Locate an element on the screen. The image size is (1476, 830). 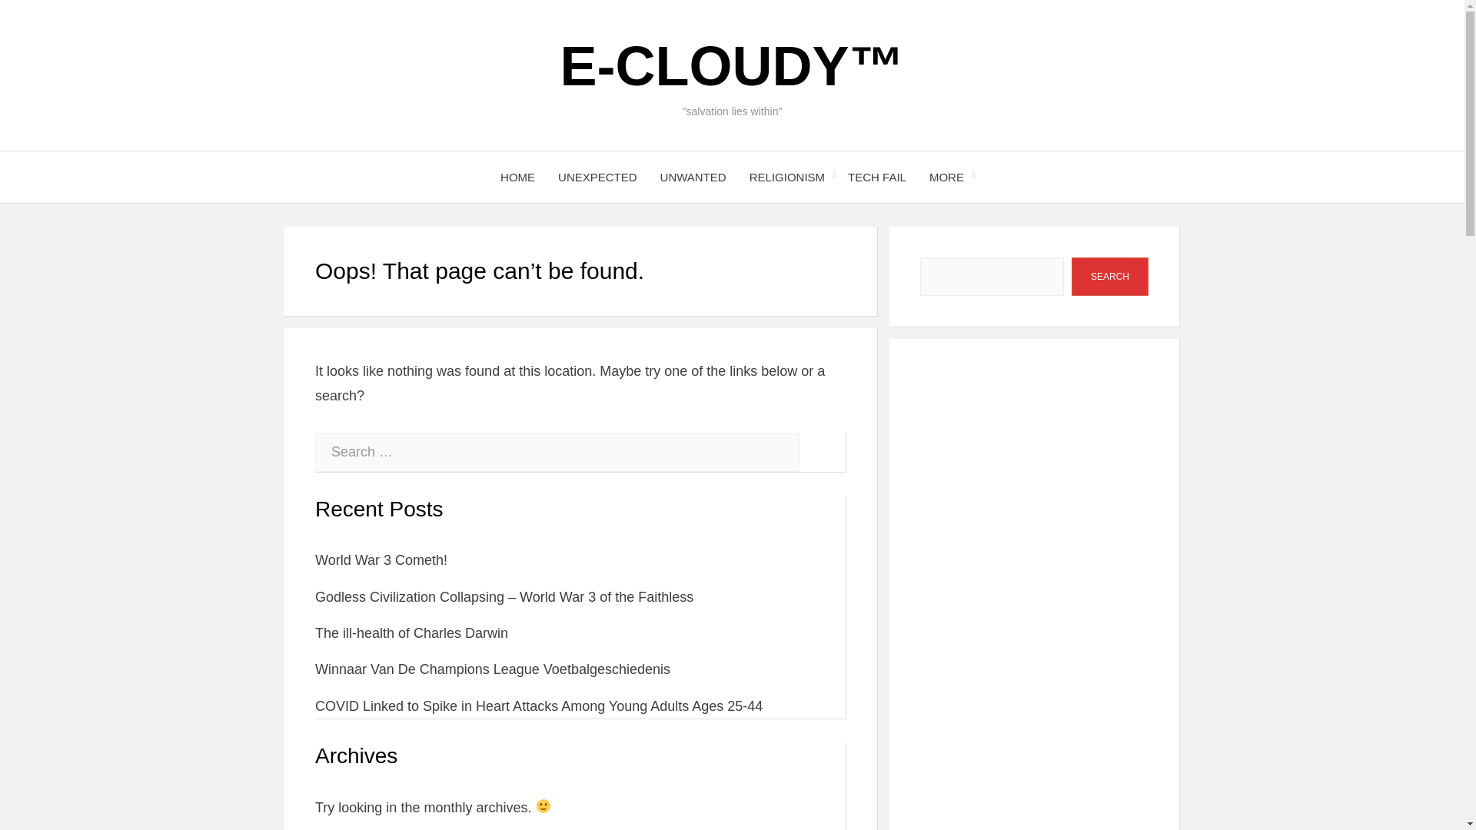
Winnaar Van De Champions League Voetbalgeschiedenis is located at coordinates (492, 669).